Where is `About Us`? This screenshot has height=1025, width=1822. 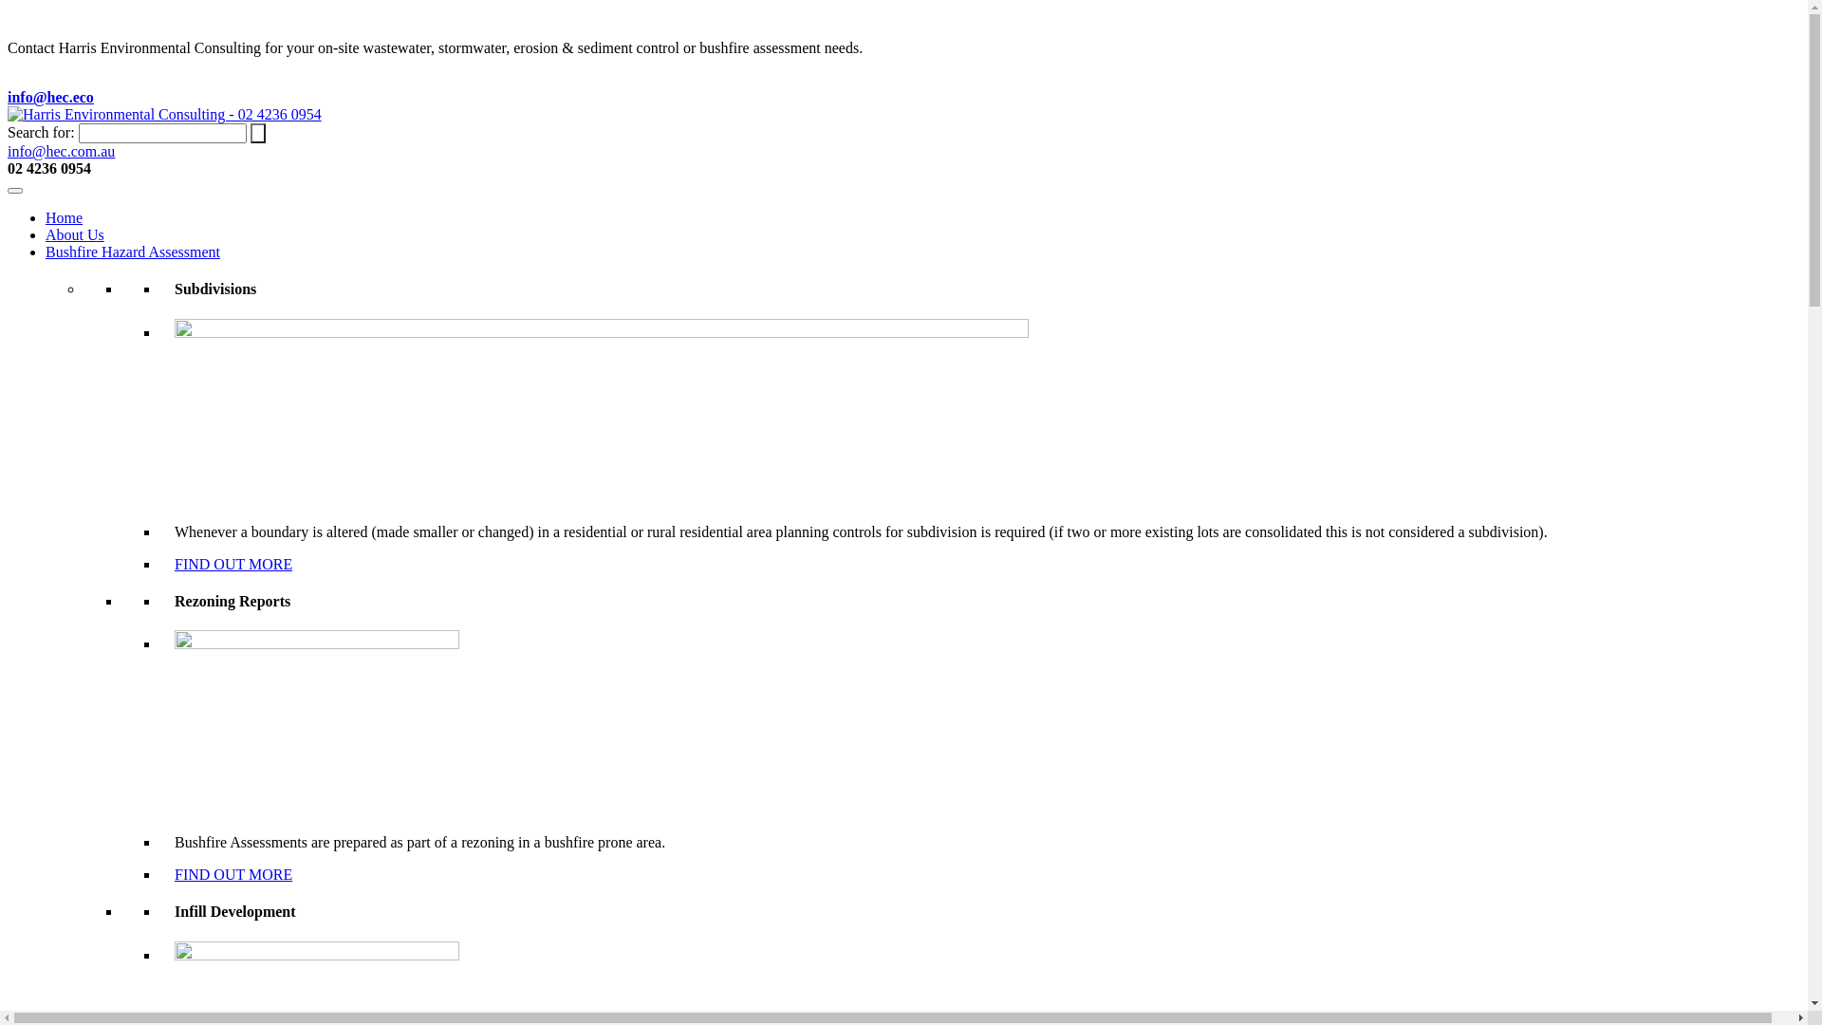 About Us is located at coordinates (75, 235).